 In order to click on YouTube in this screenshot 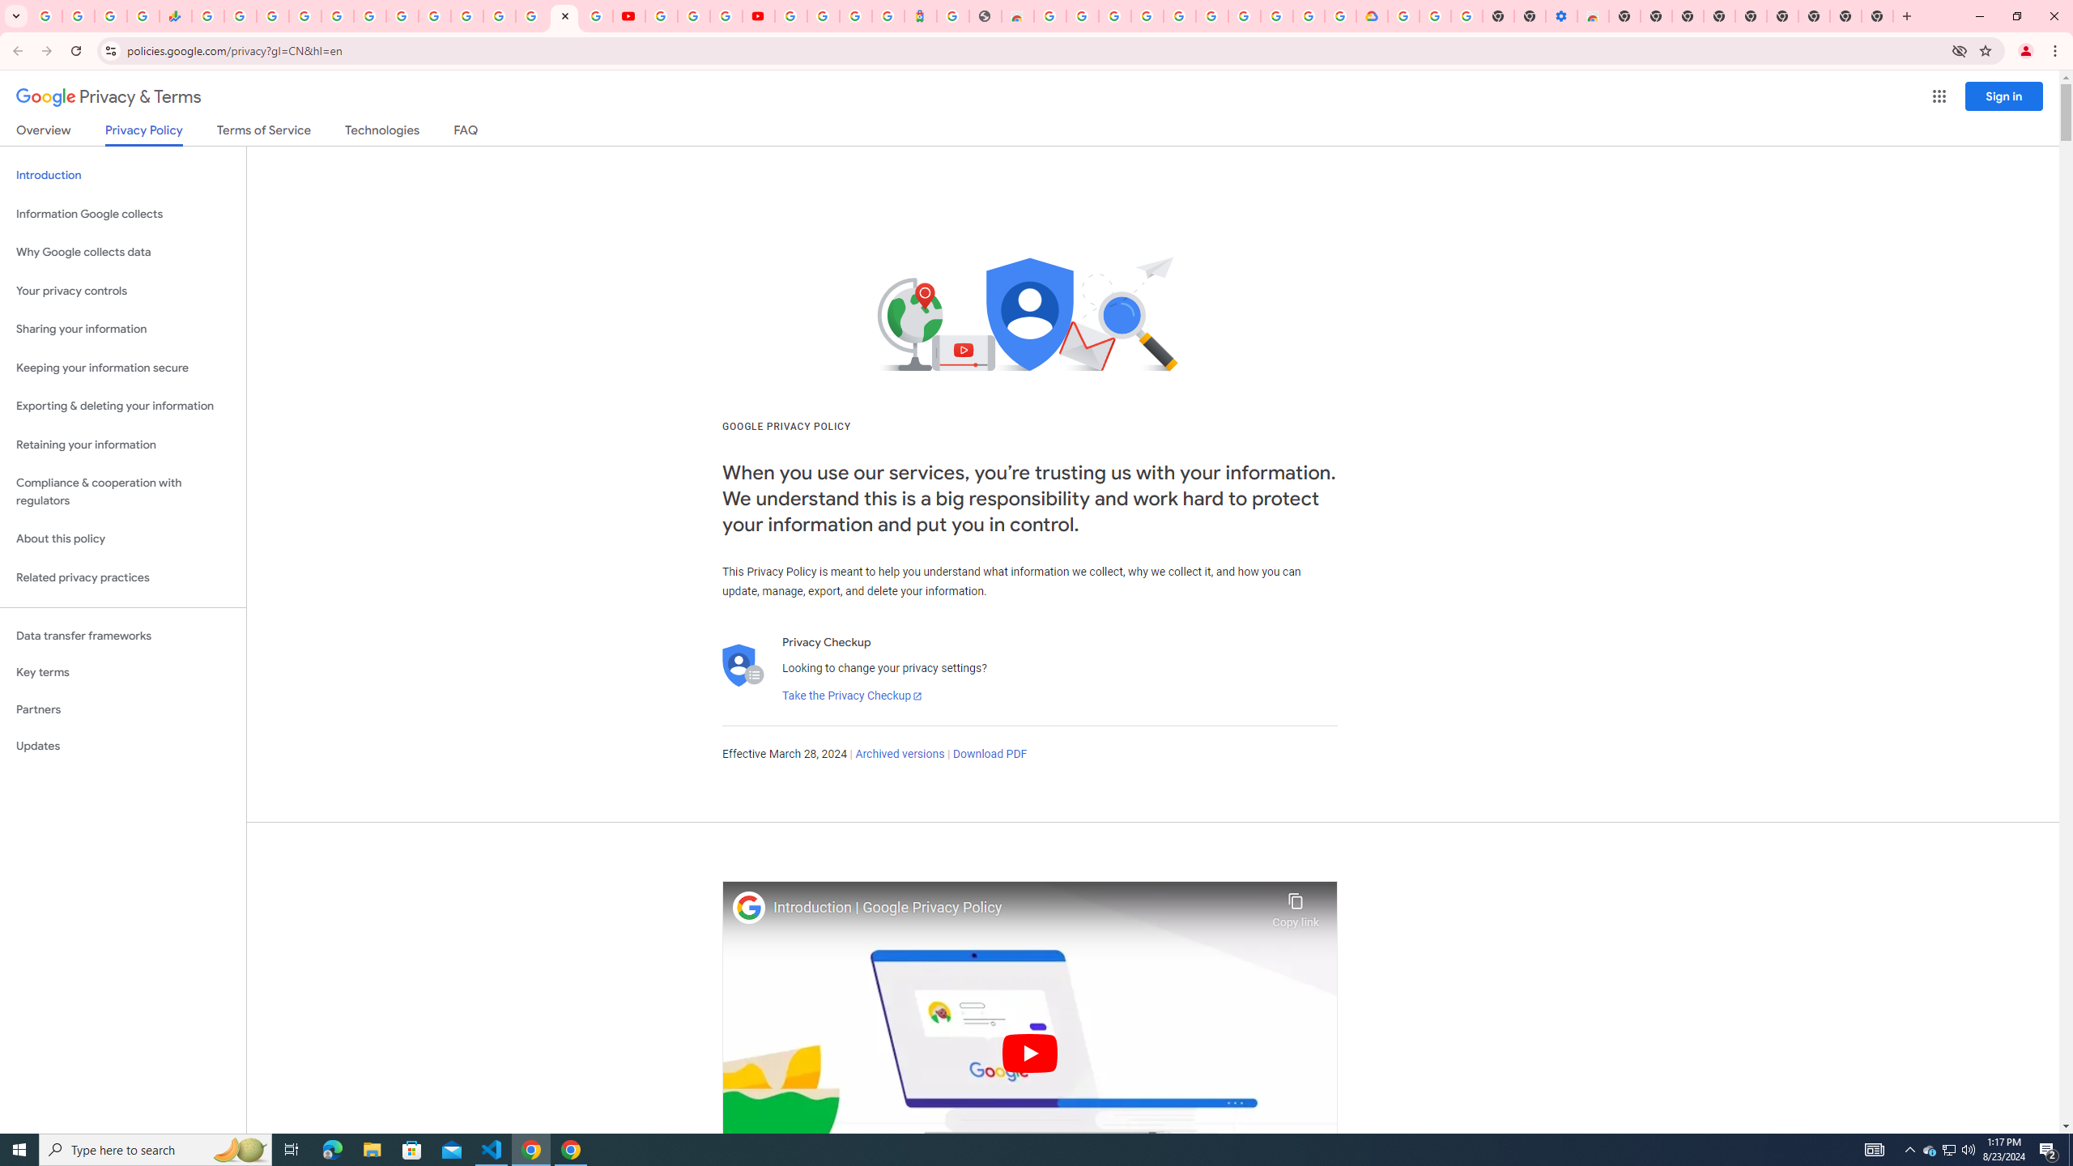, I will do `click(434, 16)`.